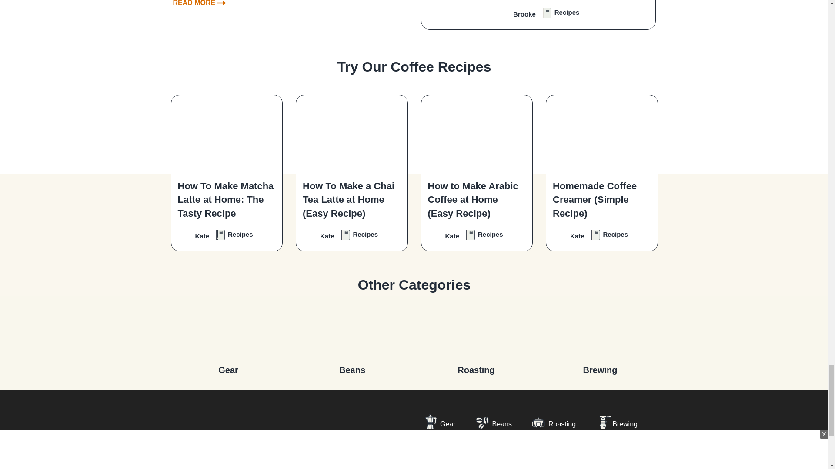  What do you see at coordinates (476, 332) in the screenshot?
I see `Roasting` at bounding box center [476, 332].